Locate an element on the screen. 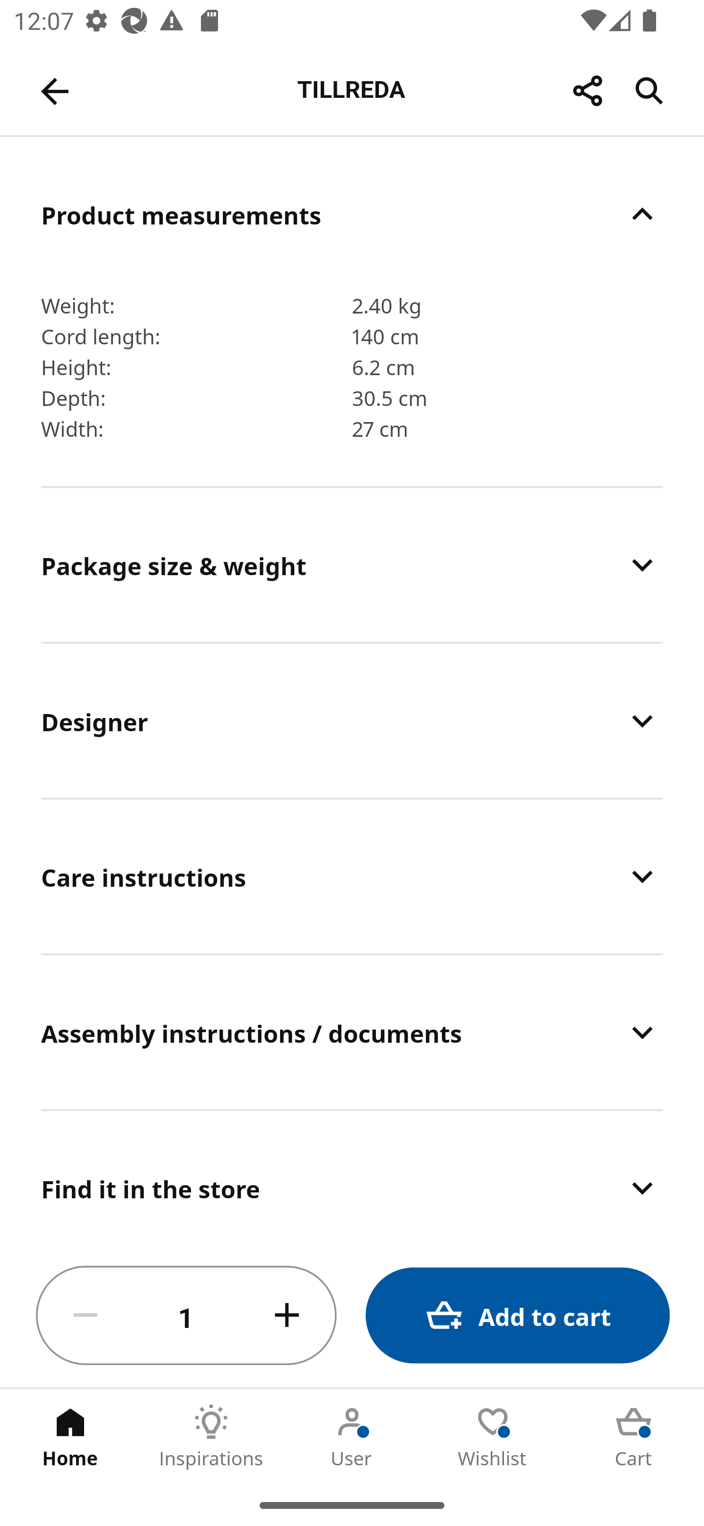 This screenshot has width=704, height=1526. Cart
Tab 5 of 5 is located at coordinates (634, 1436).